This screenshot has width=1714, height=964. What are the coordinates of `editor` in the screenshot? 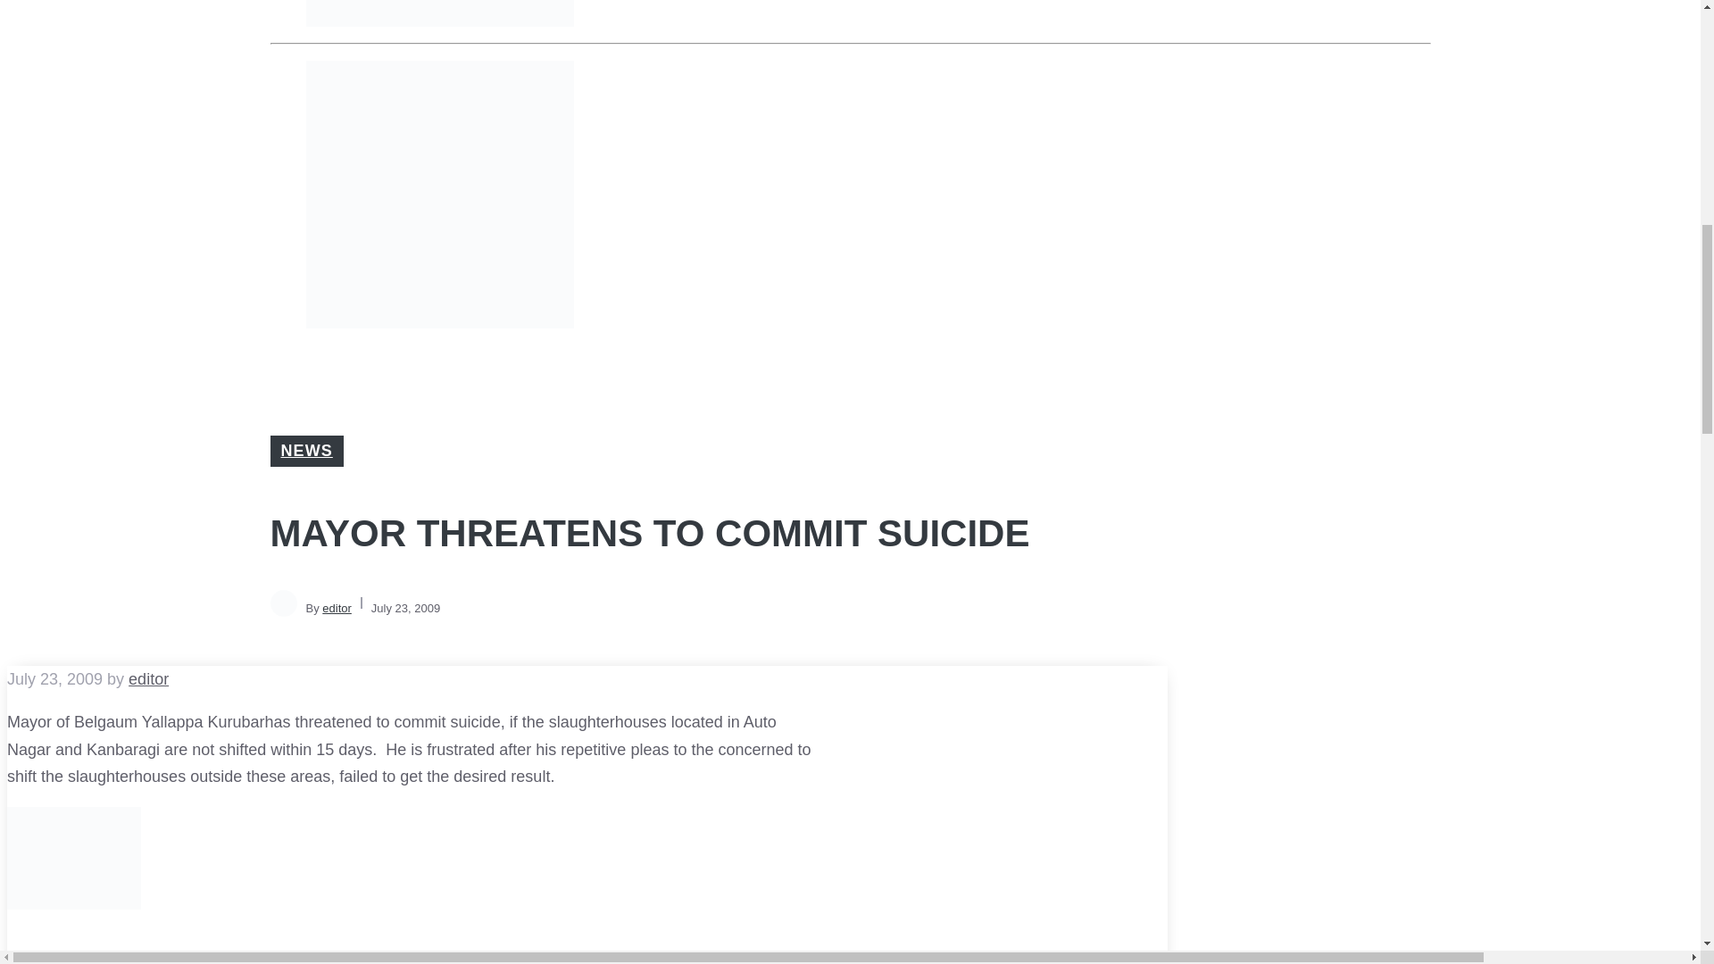 It's located at (148, 678).